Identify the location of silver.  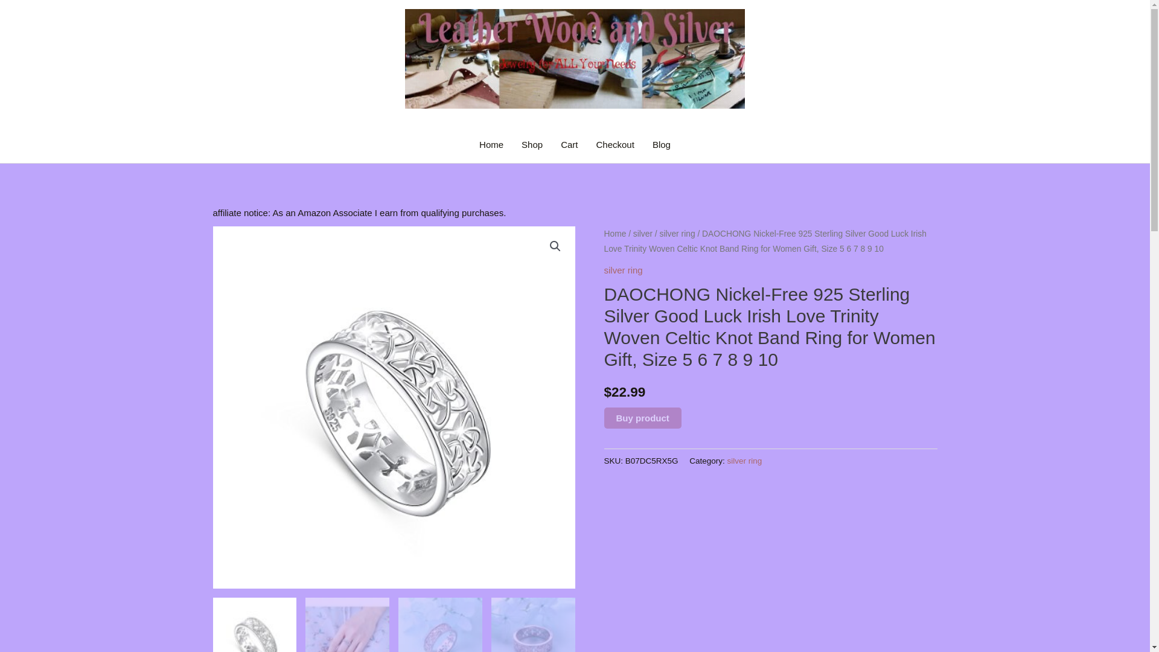
(642, 234).